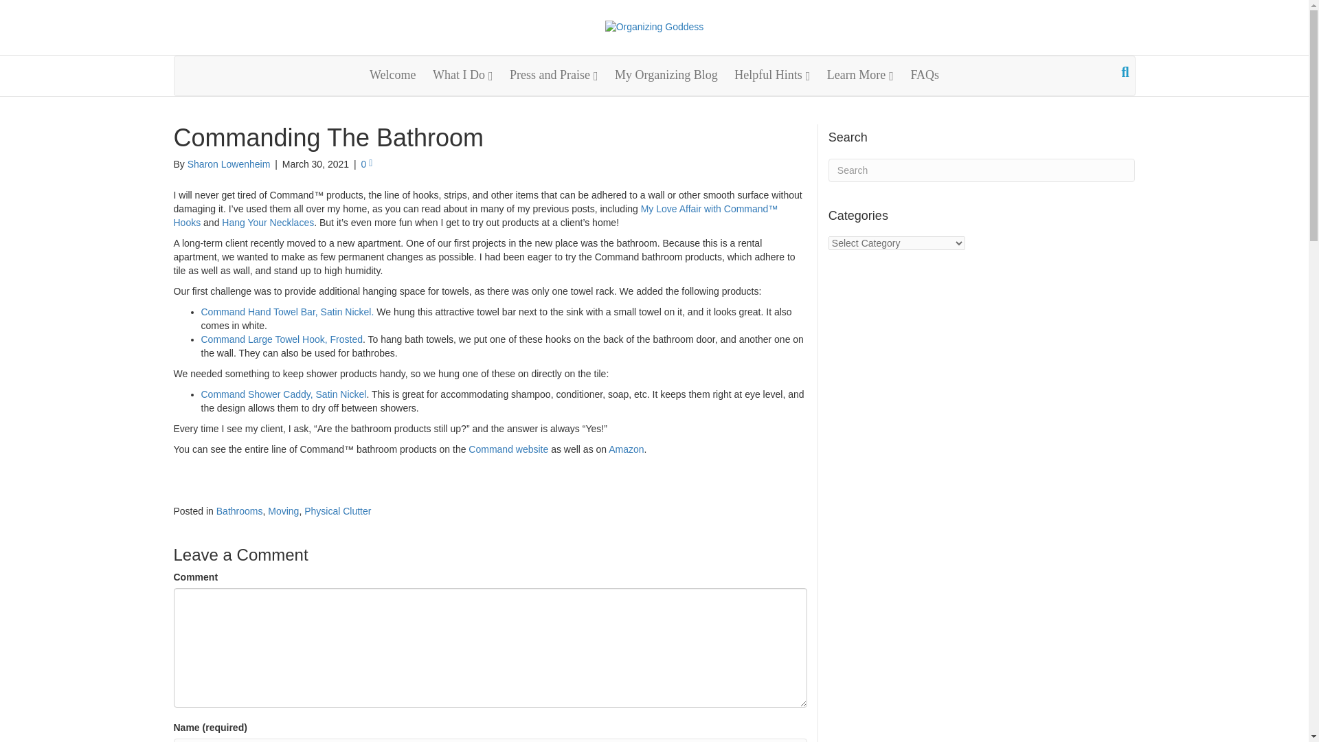 The image size is (1319, 742). What do you see at coordinates (666, 76) in the screenshot?
I see `My Organizing Blog` at bounding box center [666, 76].